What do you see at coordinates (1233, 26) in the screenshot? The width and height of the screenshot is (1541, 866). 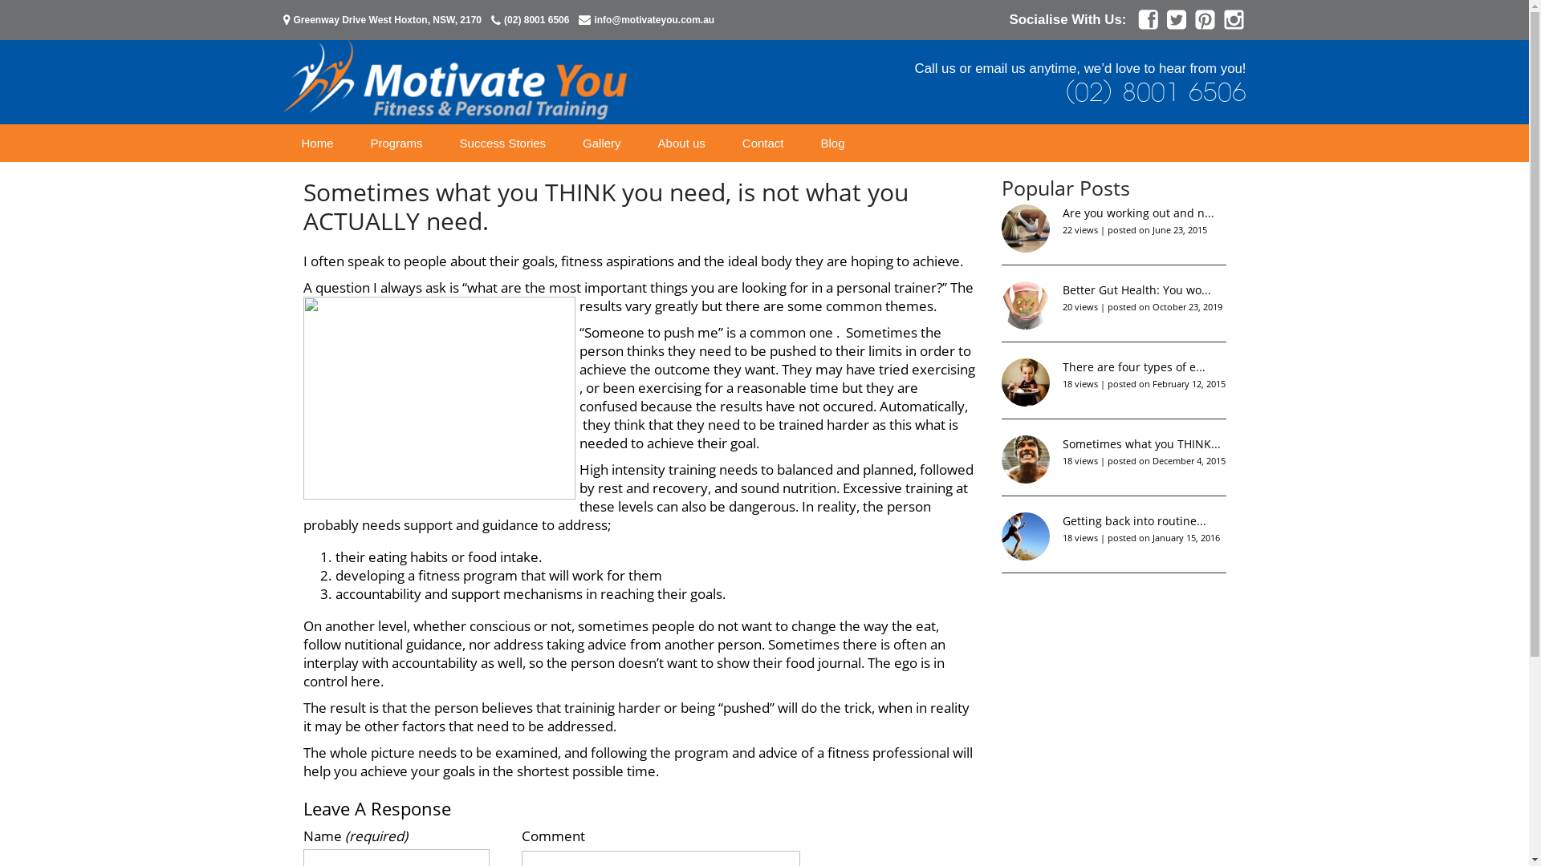 I see `Instagram` at bounding box center [1233, 26].